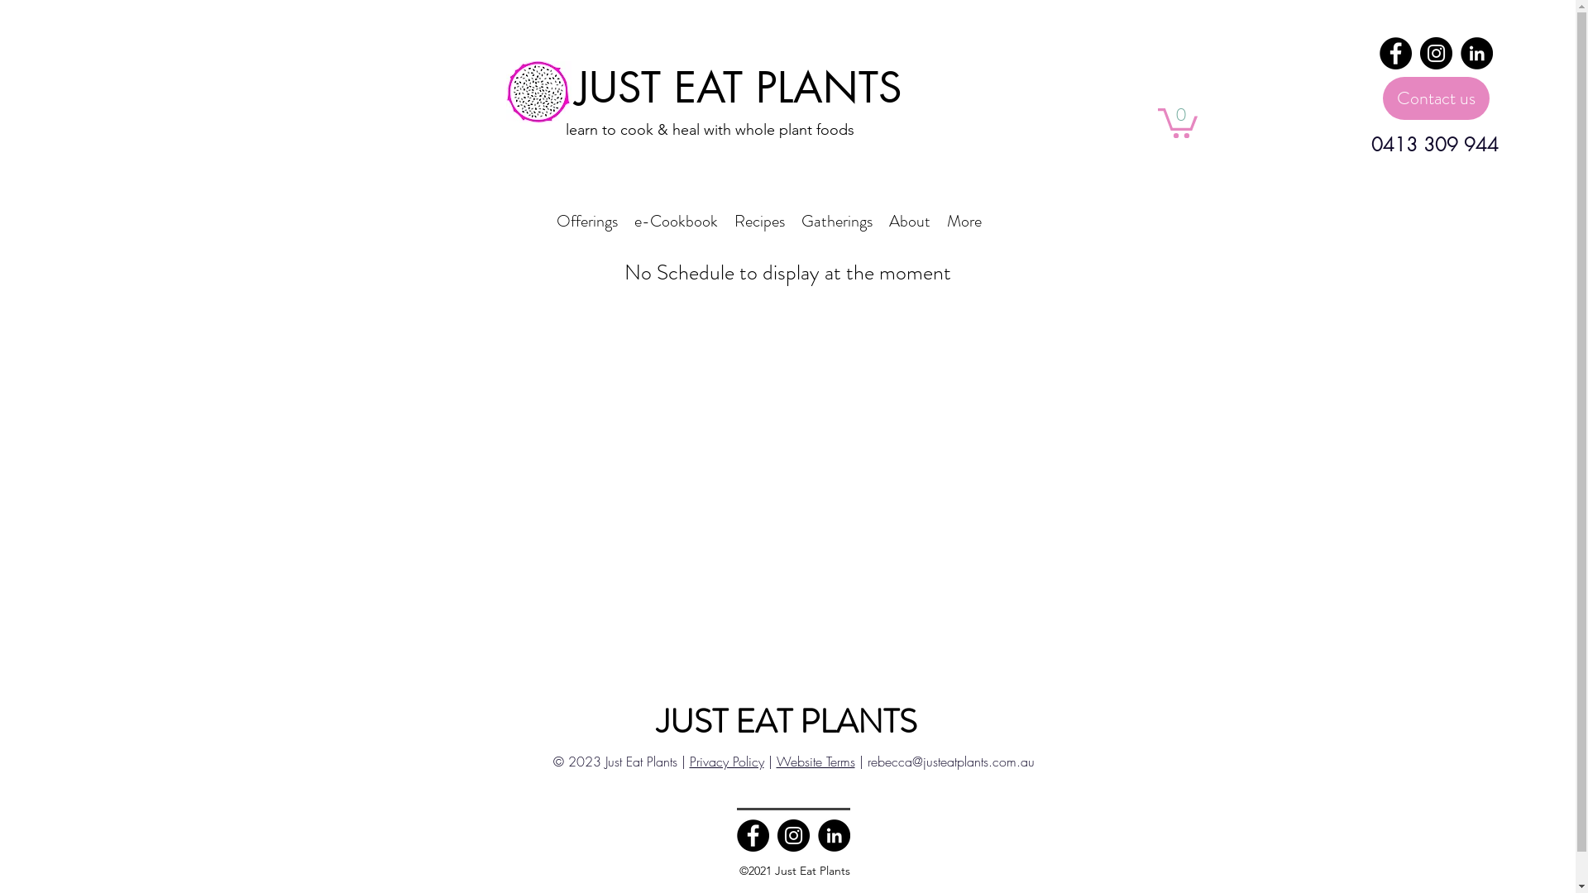 The image size is (1588, 893). I want to click on Privacy Policy, so click(727, 762).